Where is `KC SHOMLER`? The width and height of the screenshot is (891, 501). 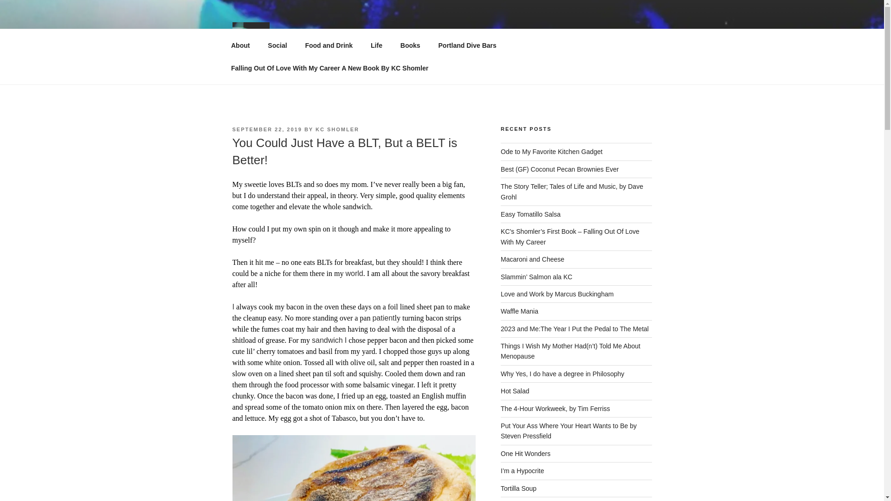 KC SHOMLER is located at coordinates (337, 129).